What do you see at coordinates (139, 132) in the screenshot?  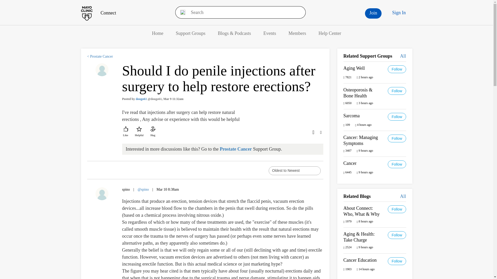 I see `Helpful: indicate that you found this discussion helpful.` at bounding box center [139, 132].